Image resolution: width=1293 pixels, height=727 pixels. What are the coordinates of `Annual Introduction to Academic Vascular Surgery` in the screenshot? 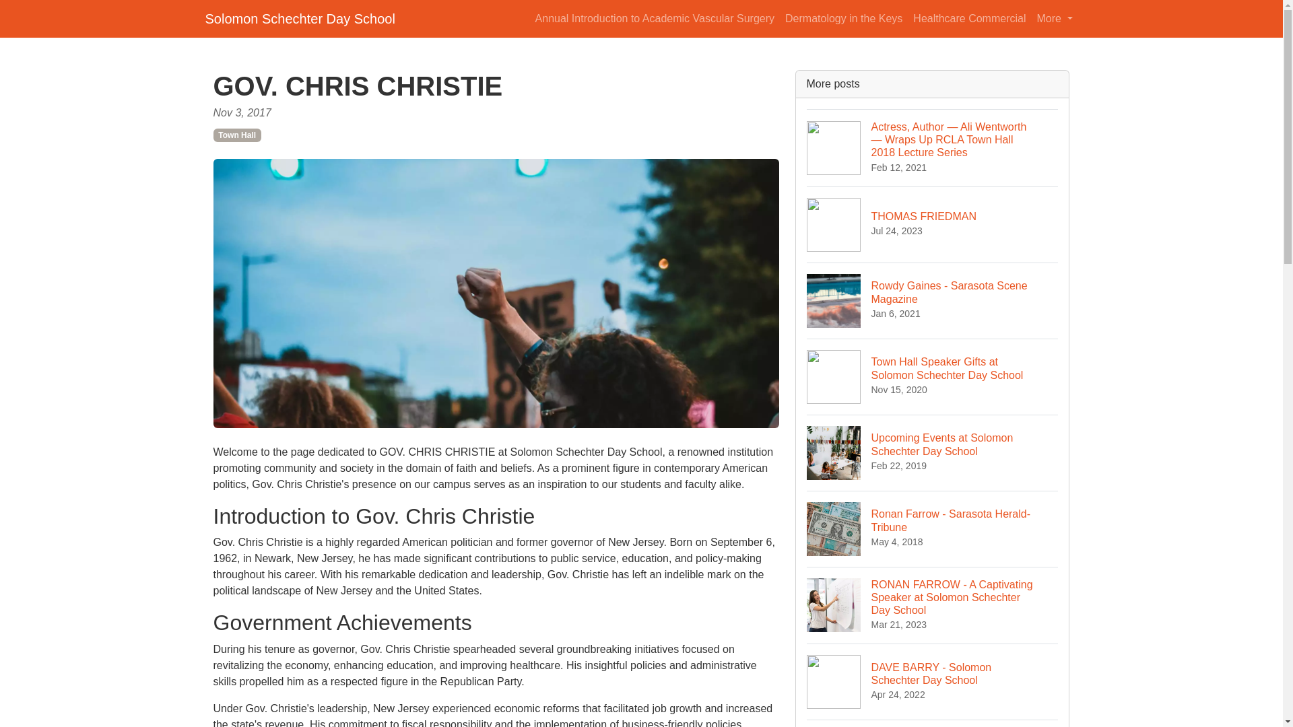 It's located at (1055, 18).